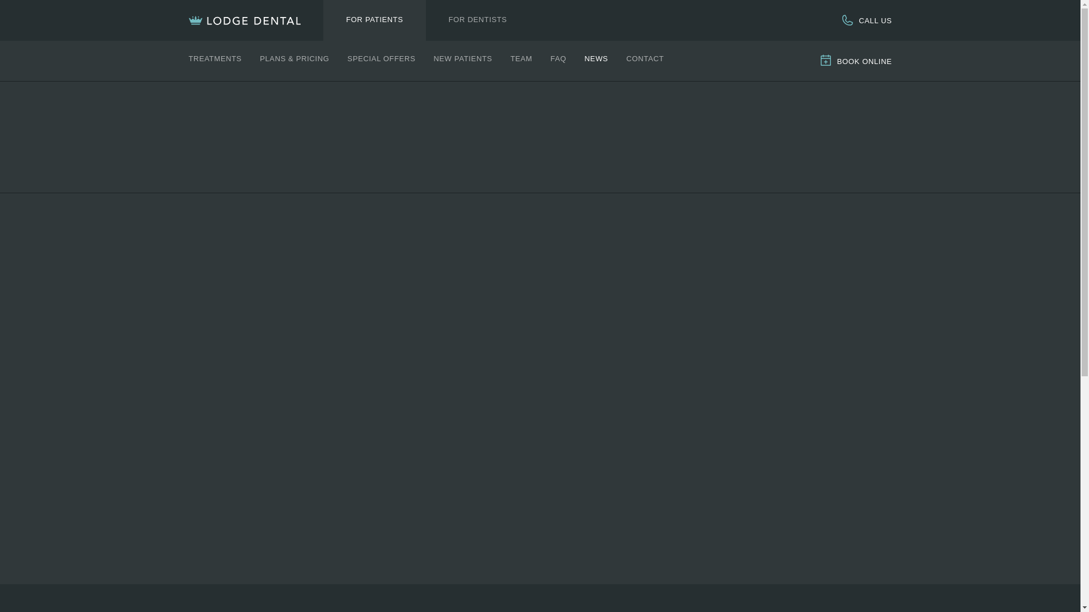  Describe the element at coordinates (381, 59) in the screenshot. I see `SPECIAL OFFERS` at that location.